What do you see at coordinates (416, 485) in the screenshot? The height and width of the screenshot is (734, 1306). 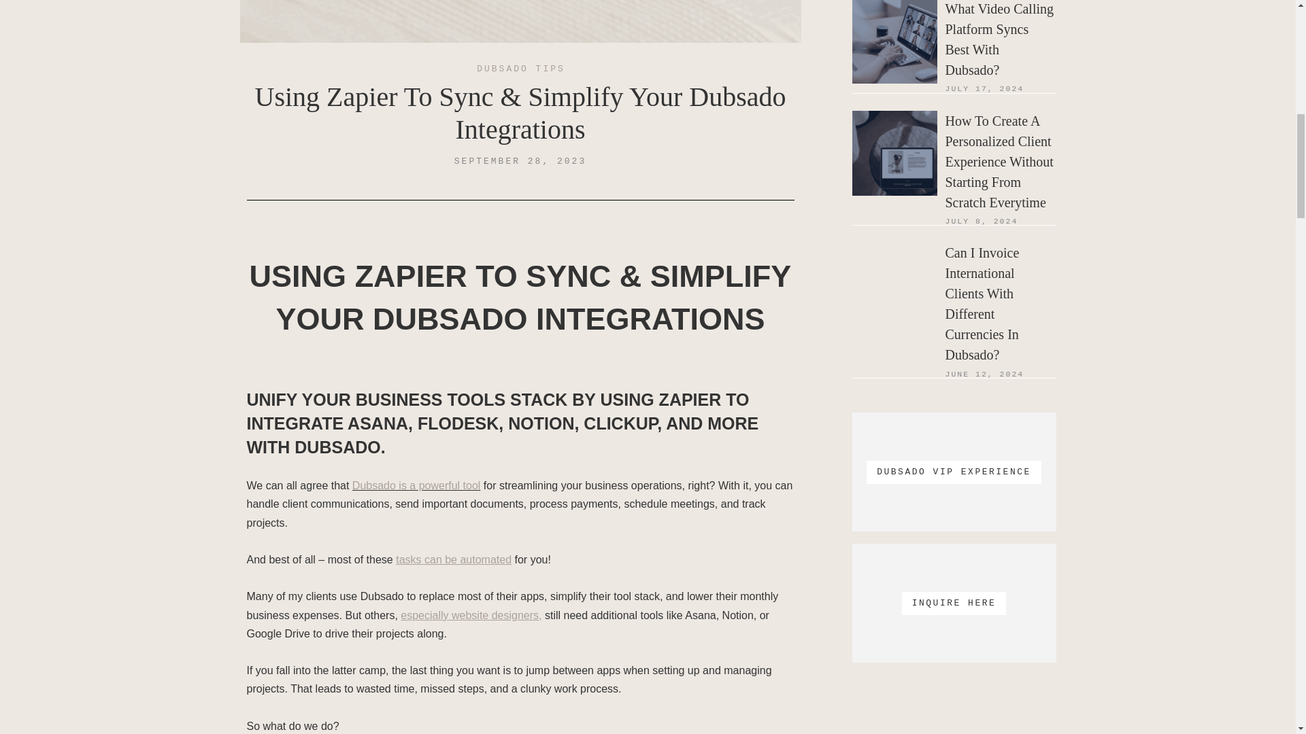 I see `Dubsado is a powerful tool` at bounding box center [416, 485].